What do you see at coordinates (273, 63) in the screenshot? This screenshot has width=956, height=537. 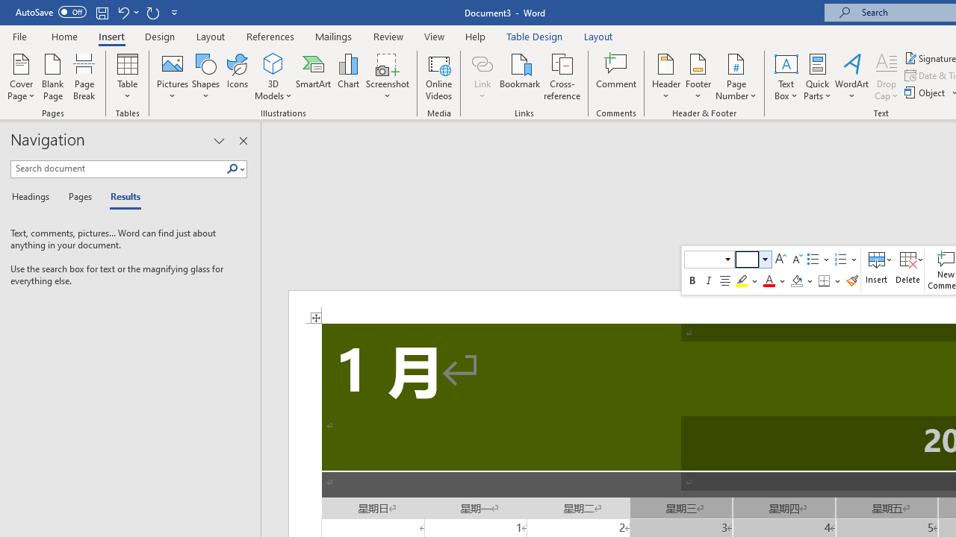 I see `3D Models` at bounding box center [273, 63].